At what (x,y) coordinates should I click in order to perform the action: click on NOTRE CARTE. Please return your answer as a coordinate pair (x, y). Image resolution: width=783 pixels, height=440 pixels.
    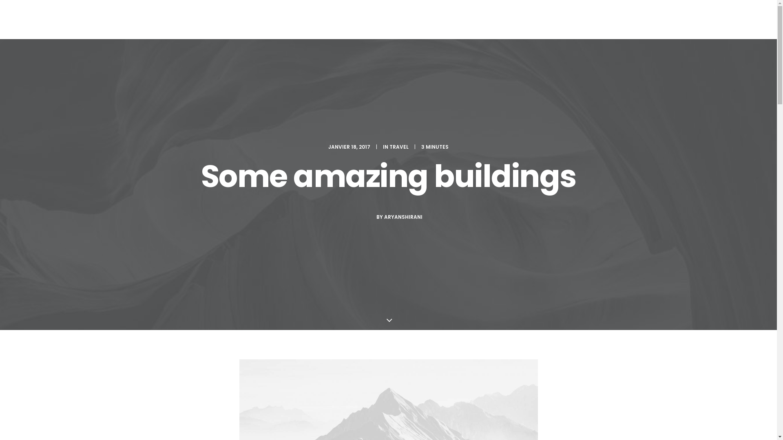
    Looking at the image, I should click on (330, 20).